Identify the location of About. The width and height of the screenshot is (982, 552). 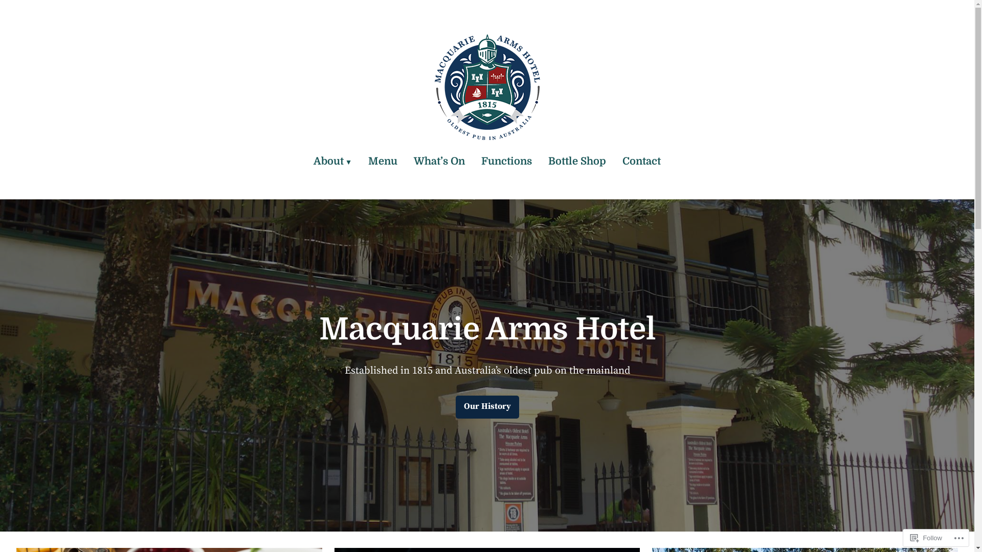
(337, 162).